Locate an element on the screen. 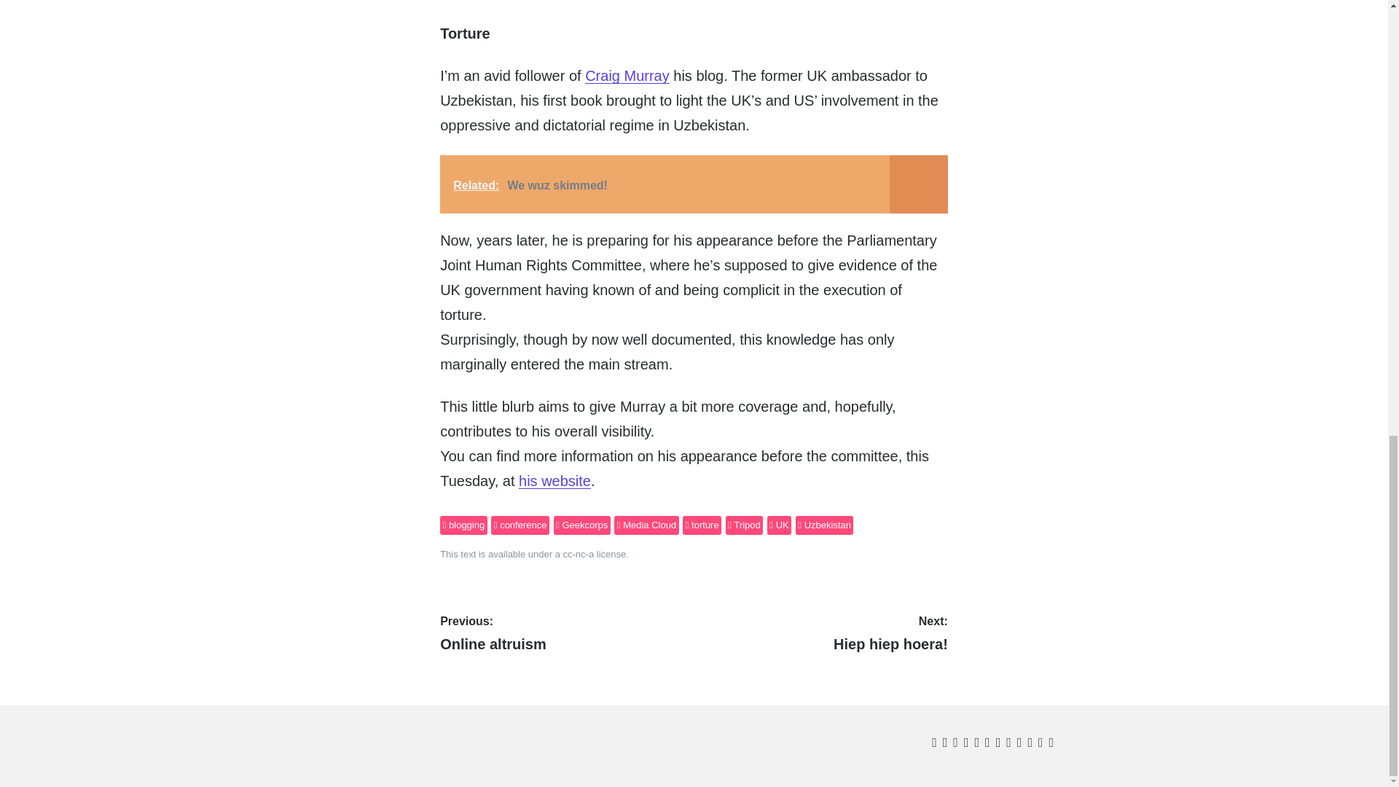 Image resolution: width=1399 pixels, height=787 pixels.  conference is located at coordinates (520, 525).